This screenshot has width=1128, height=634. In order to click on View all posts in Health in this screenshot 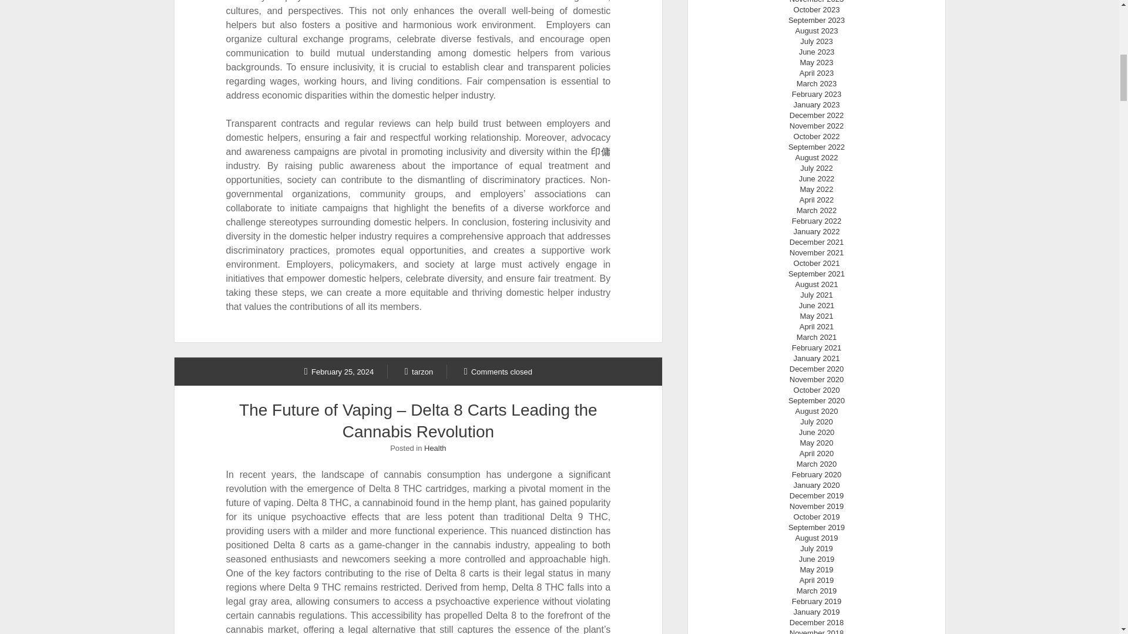, I will do `click(435, 448)`.